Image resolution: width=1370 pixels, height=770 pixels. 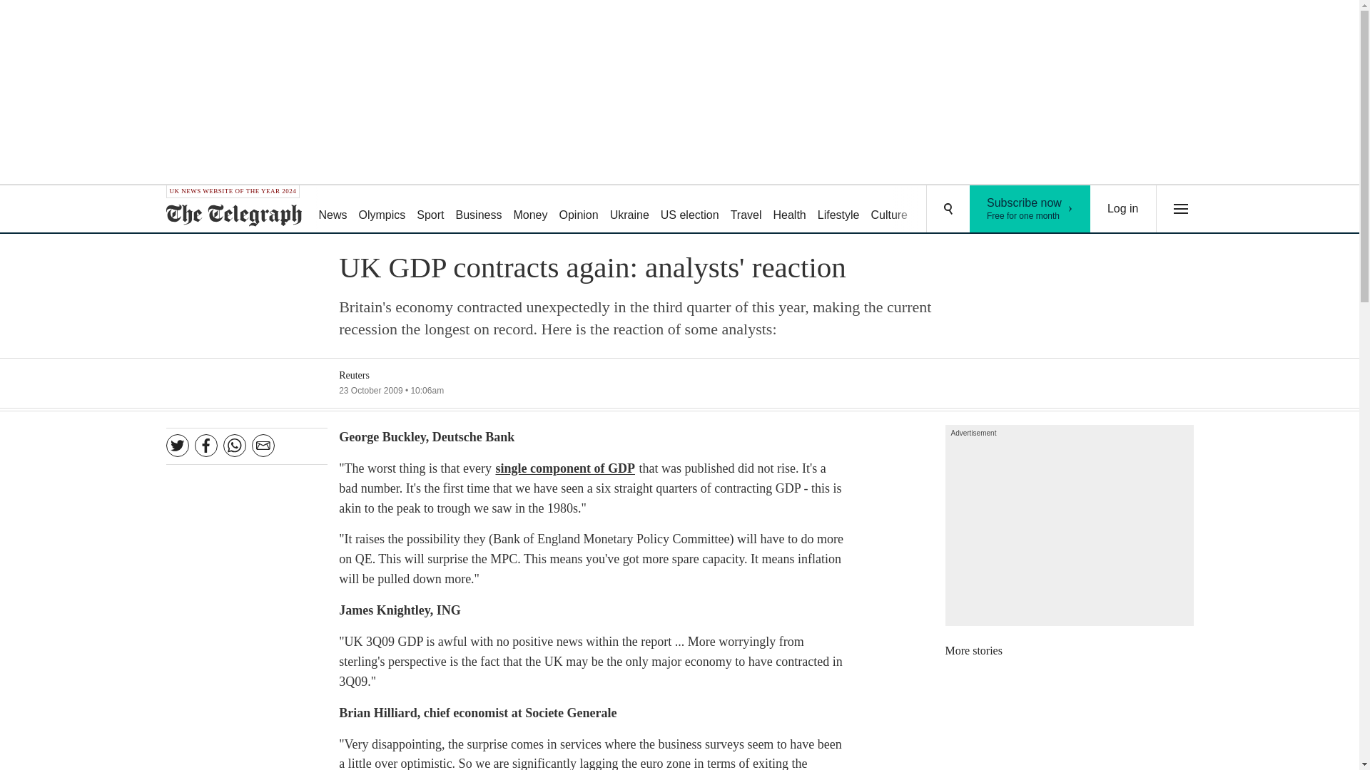 I want to click on Money, so click(x=529, y=210).